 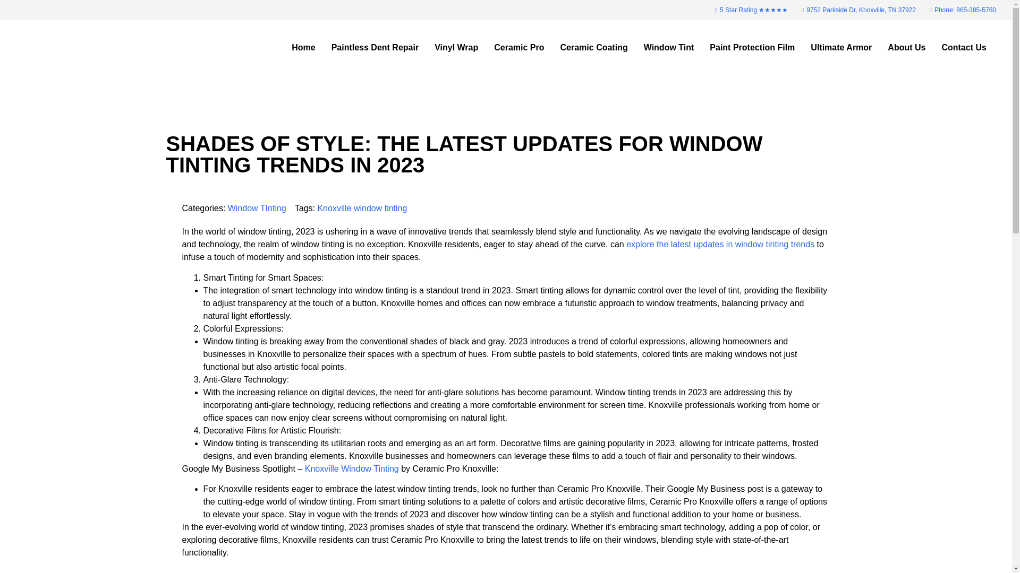 I want to click on Window Tint, so click(x=669, y=48).